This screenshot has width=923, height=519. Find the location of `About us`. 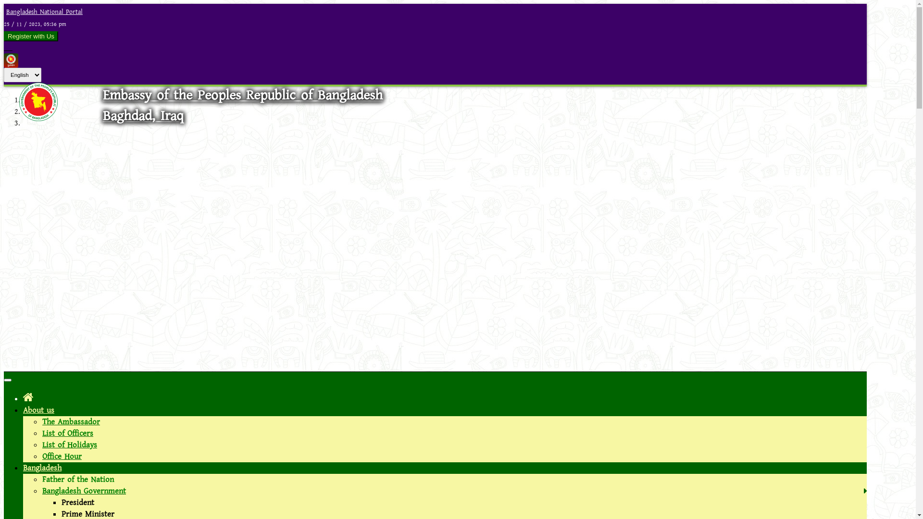

About us is located at coordinates (38, 410).